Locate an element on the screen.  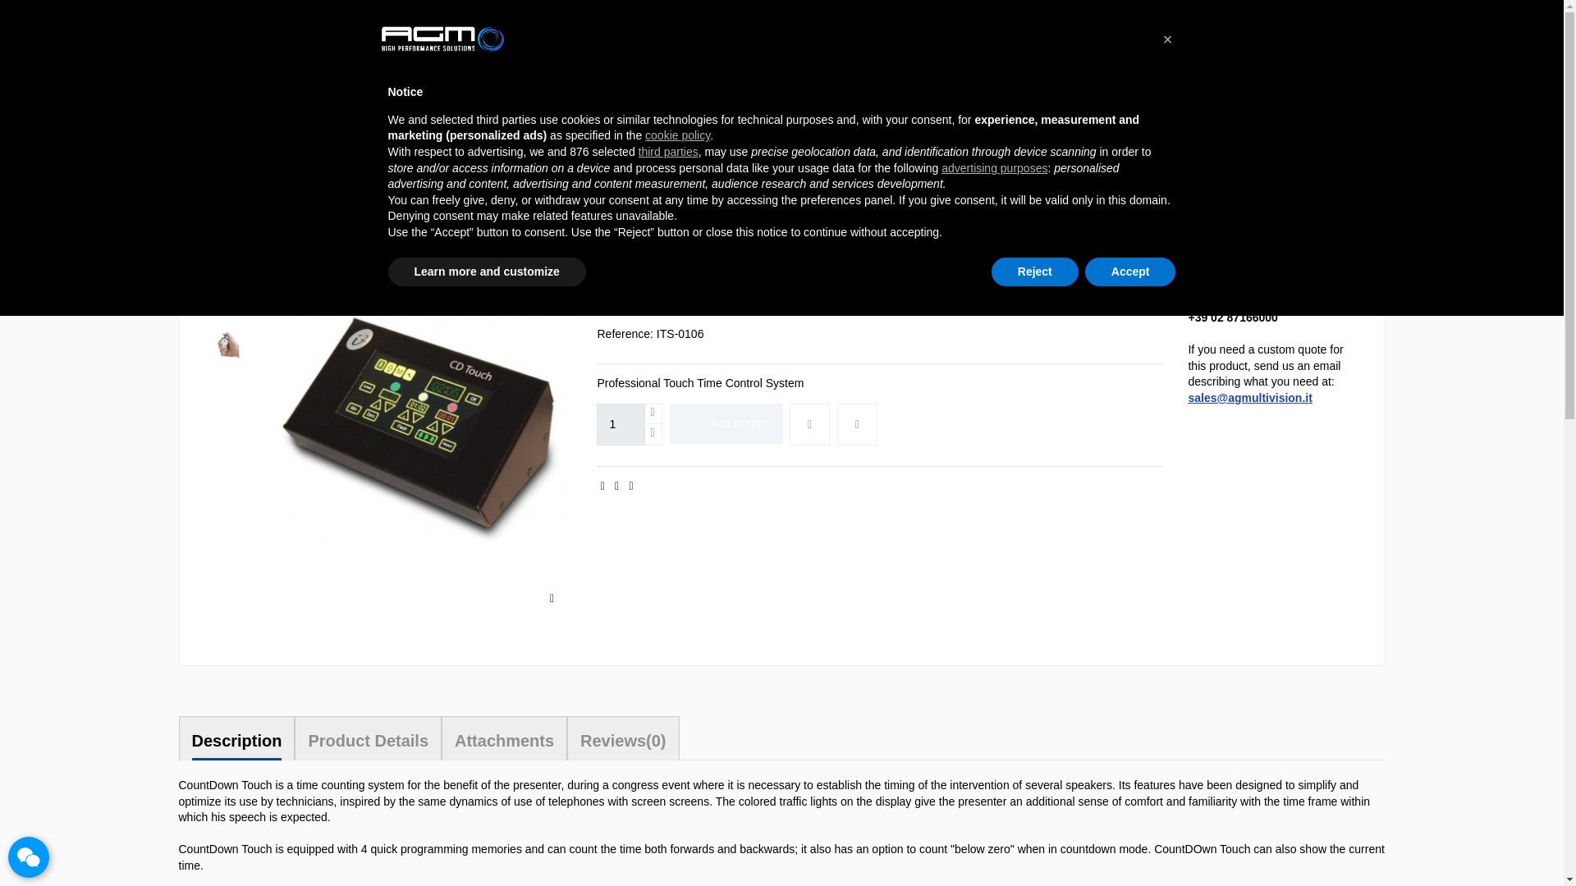
ENGLISH is located at coordinates (1184, 11).